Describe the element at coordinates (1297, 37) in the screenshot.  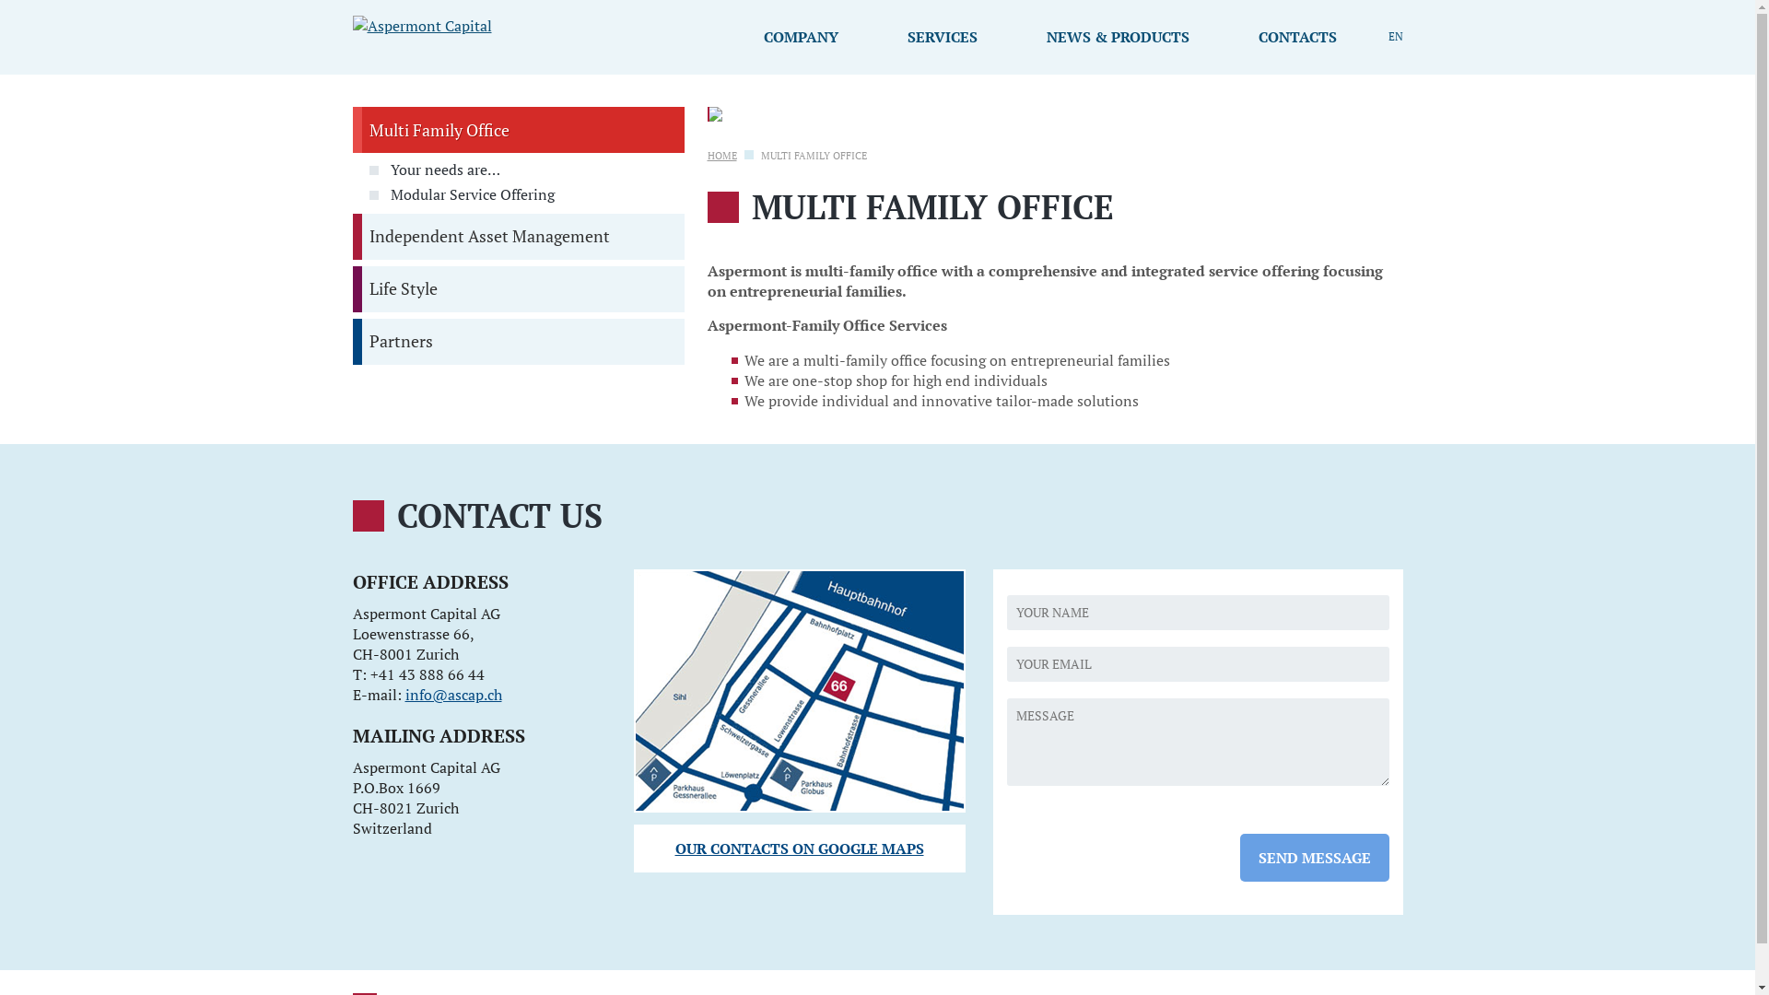
I see `CONTACTS` at that location.